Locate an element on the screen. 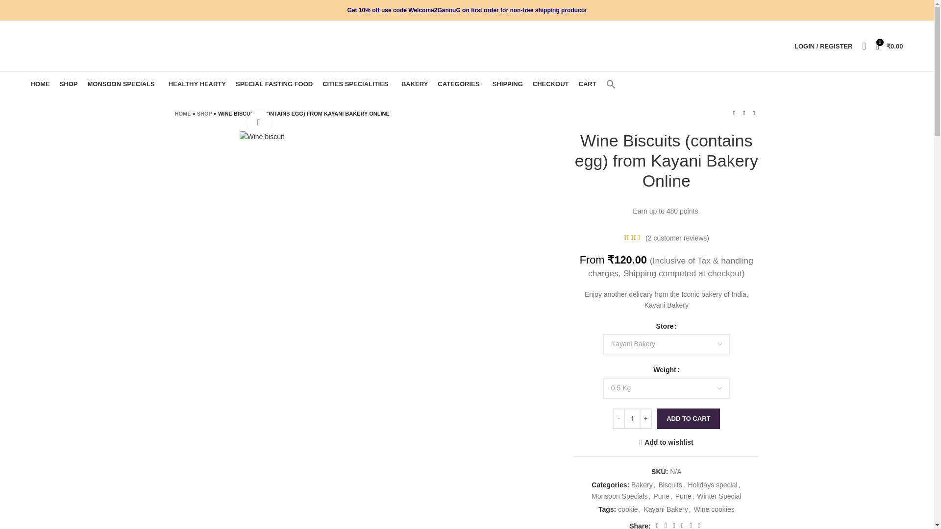 The image size is (941, 529). BAKERY is located at coordinates (415, 84).